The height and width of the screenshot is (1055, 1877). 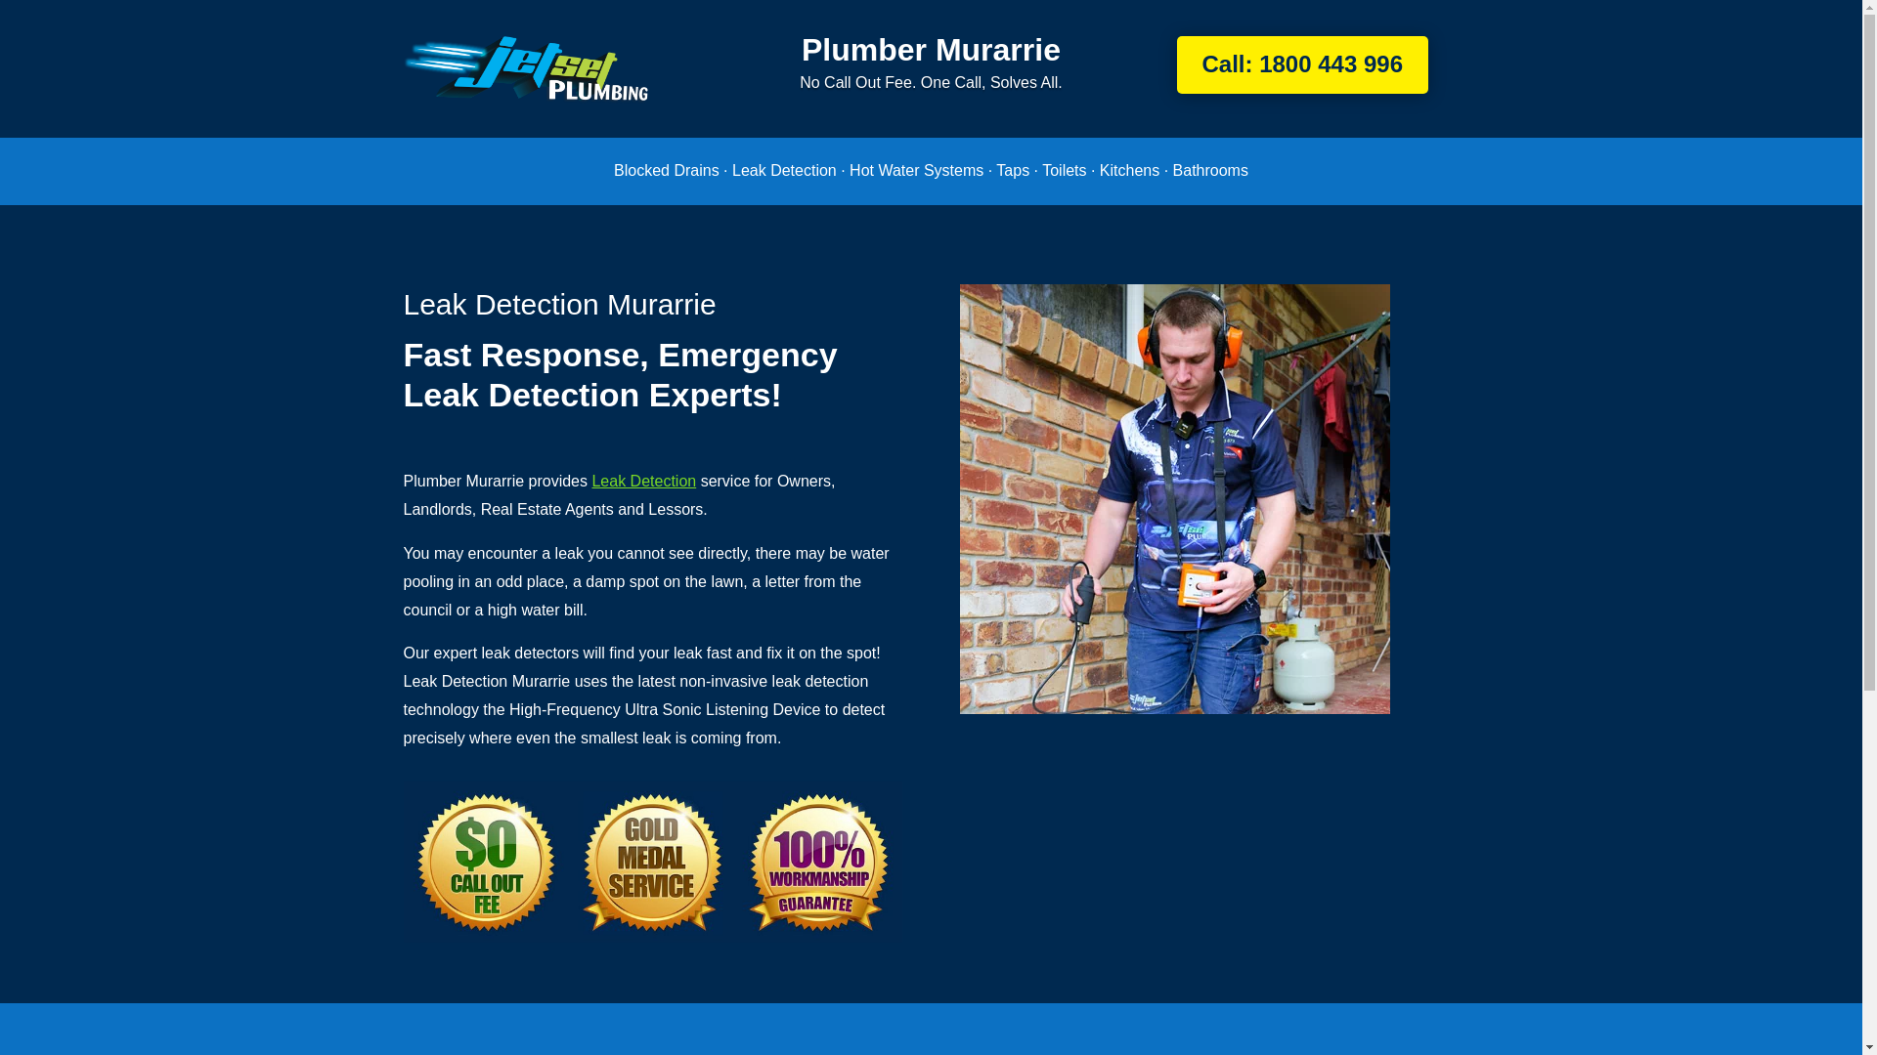 What do you see at coordinates (651, 862) in the screenshot?
I see `Gold Medal Service` at bounding box center [651, 862].